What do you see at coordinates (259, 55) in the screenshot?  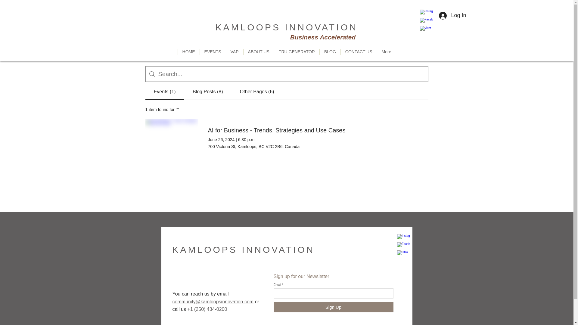 I see `ABOUT US` at bounding box center [259, 55].